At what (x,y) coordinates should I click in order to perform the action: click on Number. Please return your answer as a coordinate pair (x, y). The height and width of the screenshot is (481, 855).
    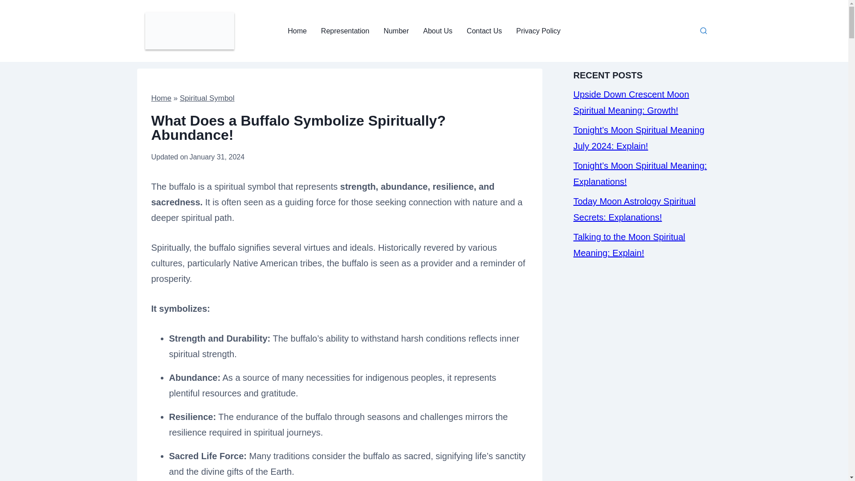
    Looking at the image, I should click on (395, 31).